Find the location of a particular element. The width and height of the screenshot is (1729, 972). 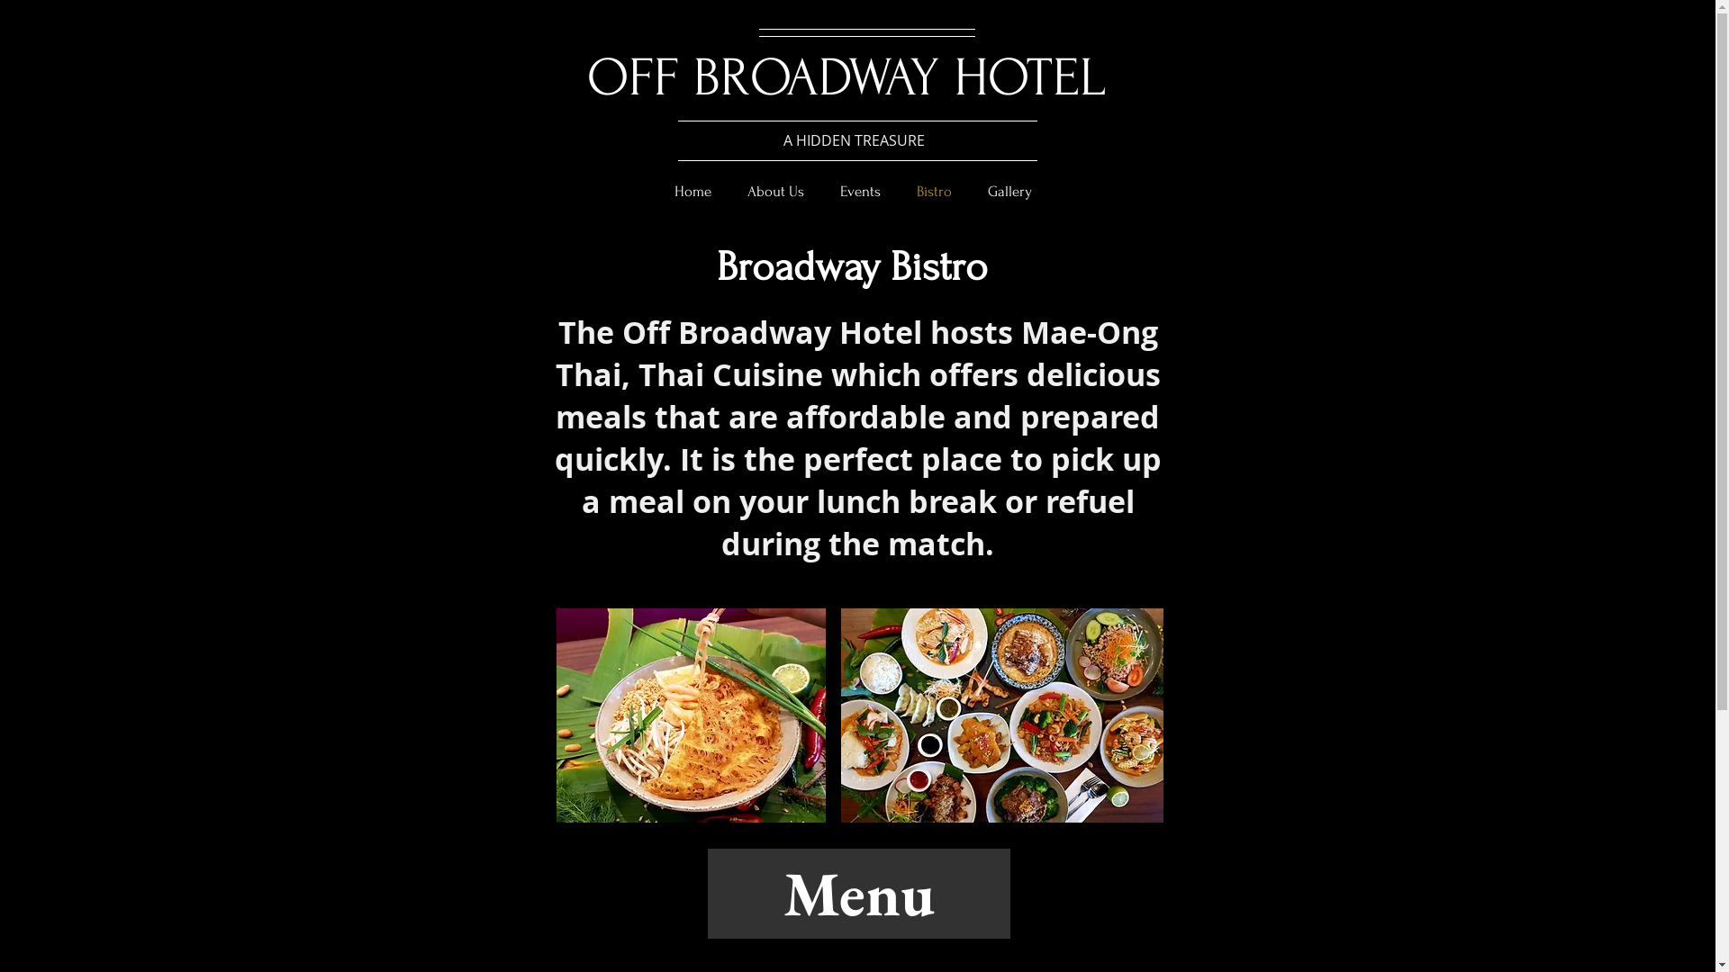

Events is located at coordinates (861, 192).